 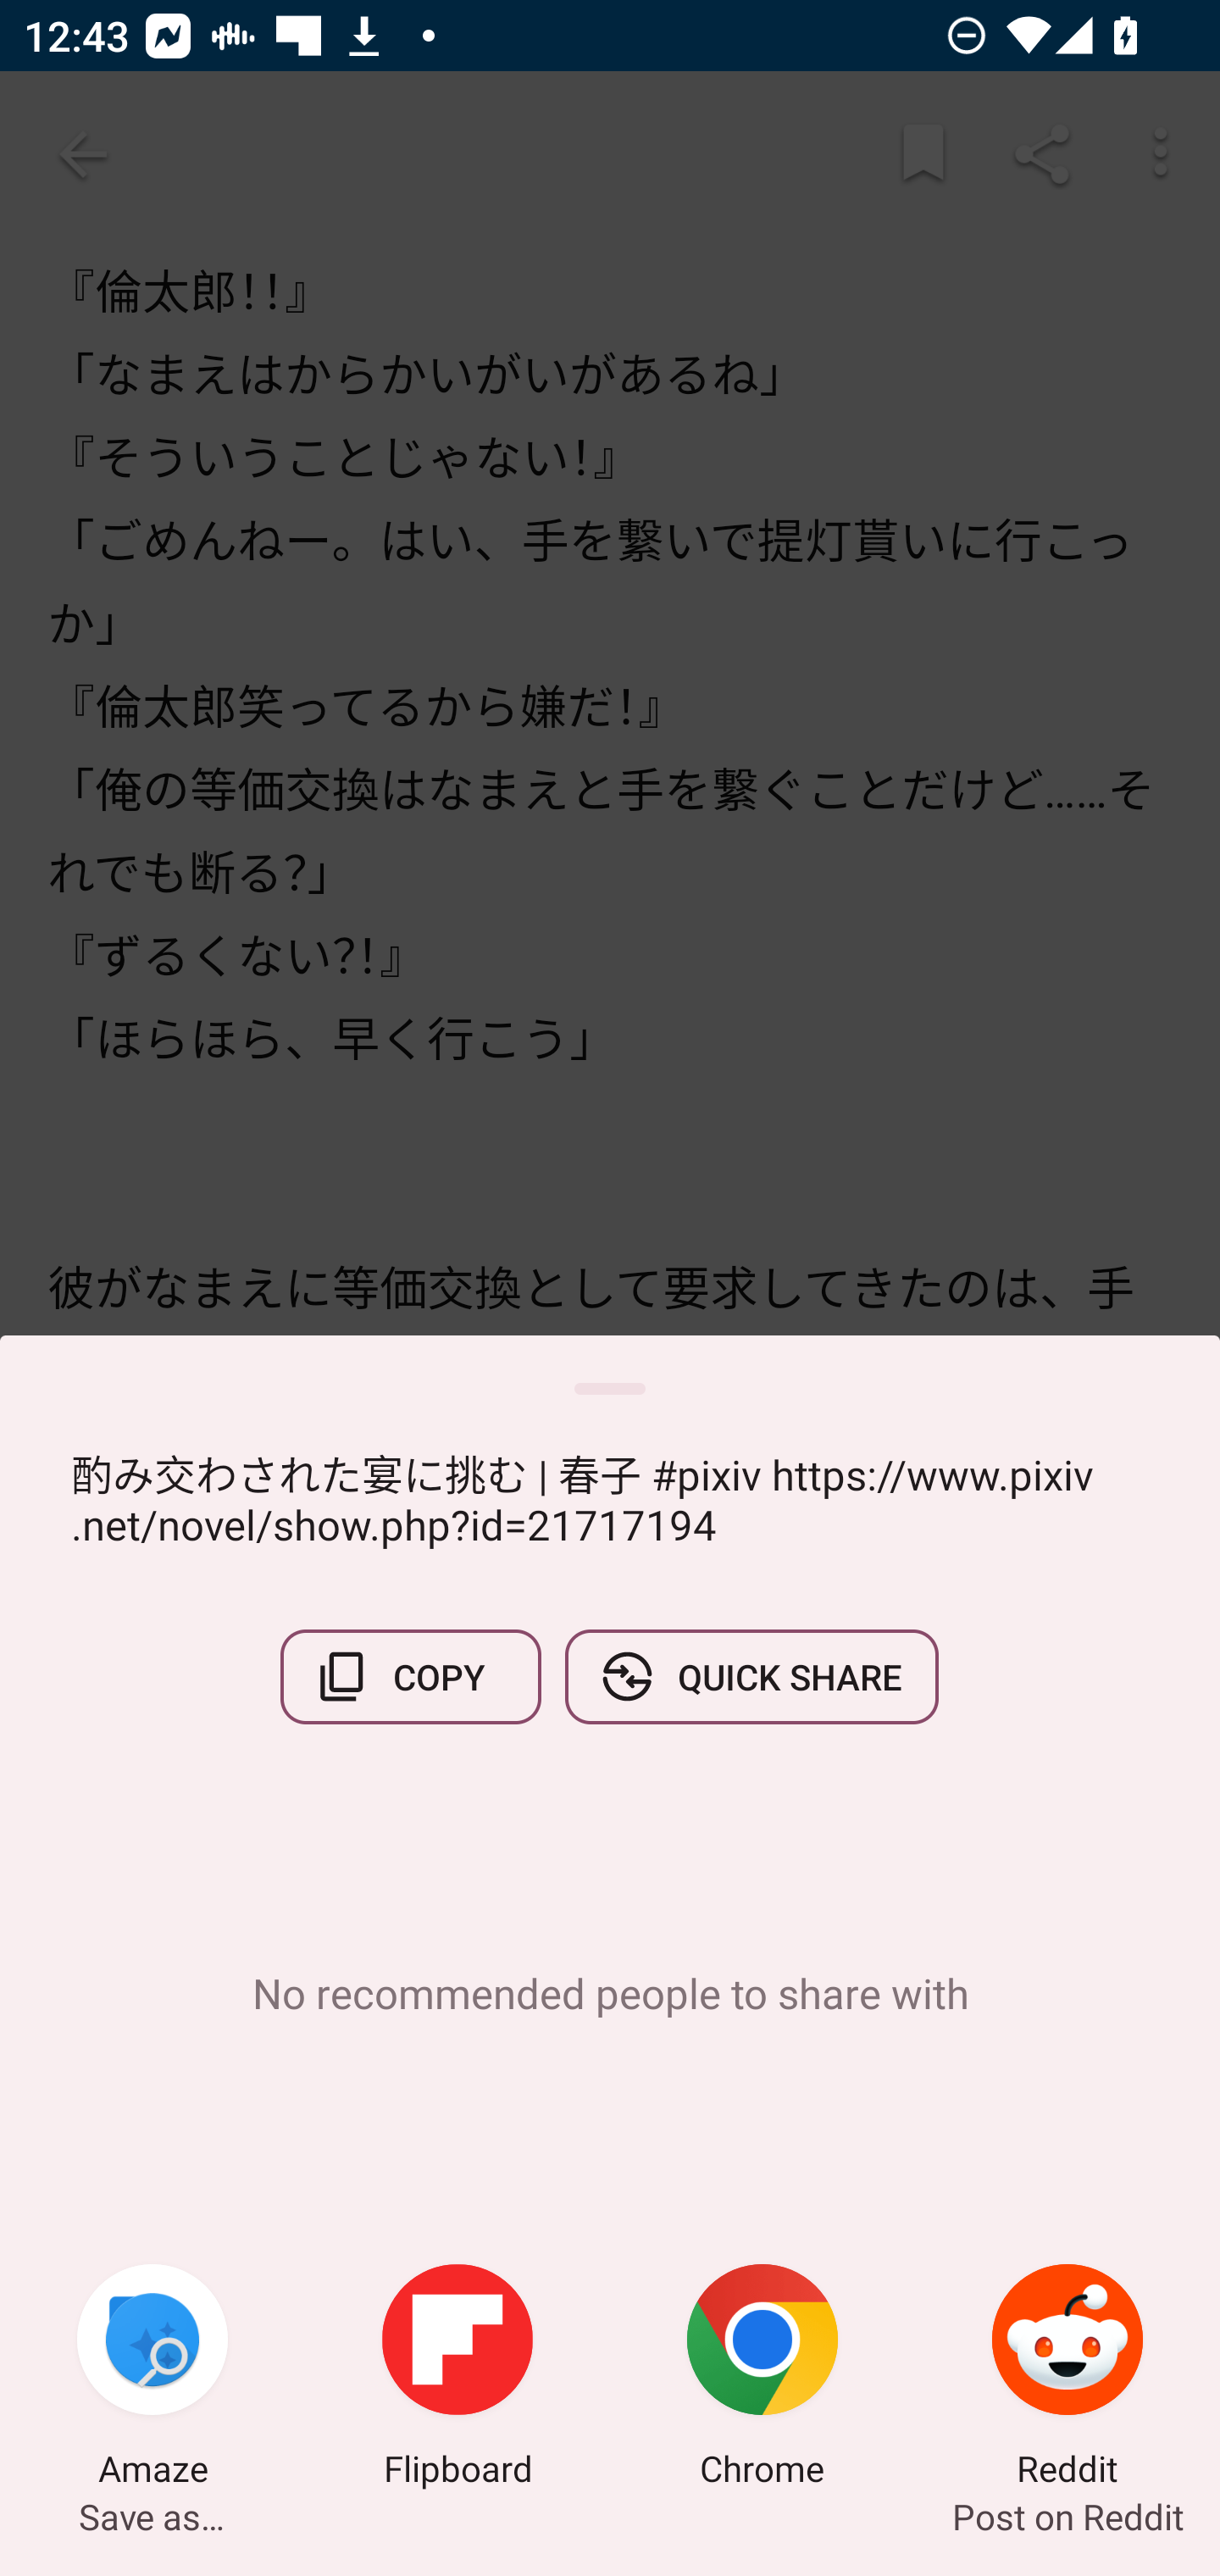 I want to click on Reddit Post on Reddit, so click(x=1067, y=2379).